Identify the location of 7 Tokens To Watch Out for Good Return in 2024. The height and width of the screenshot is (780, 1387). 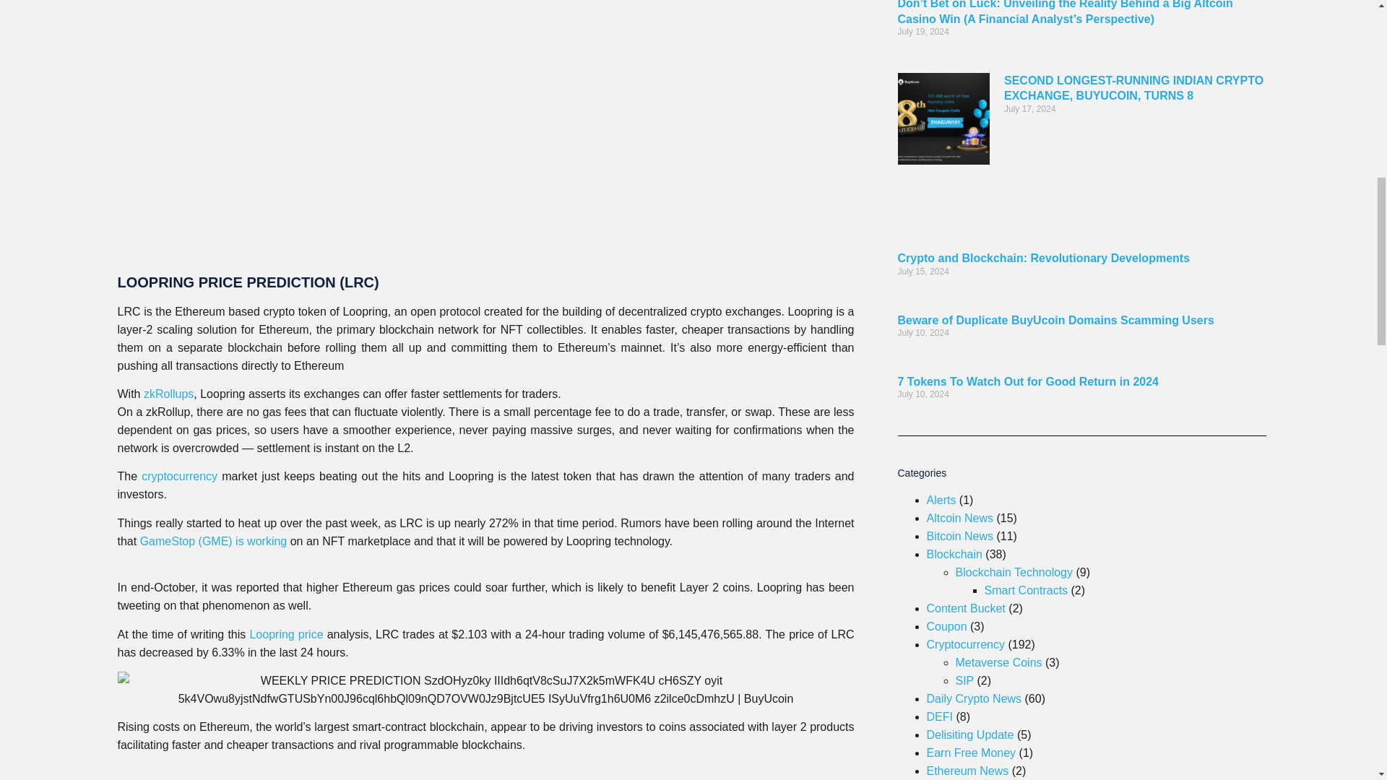
(1027, 381).